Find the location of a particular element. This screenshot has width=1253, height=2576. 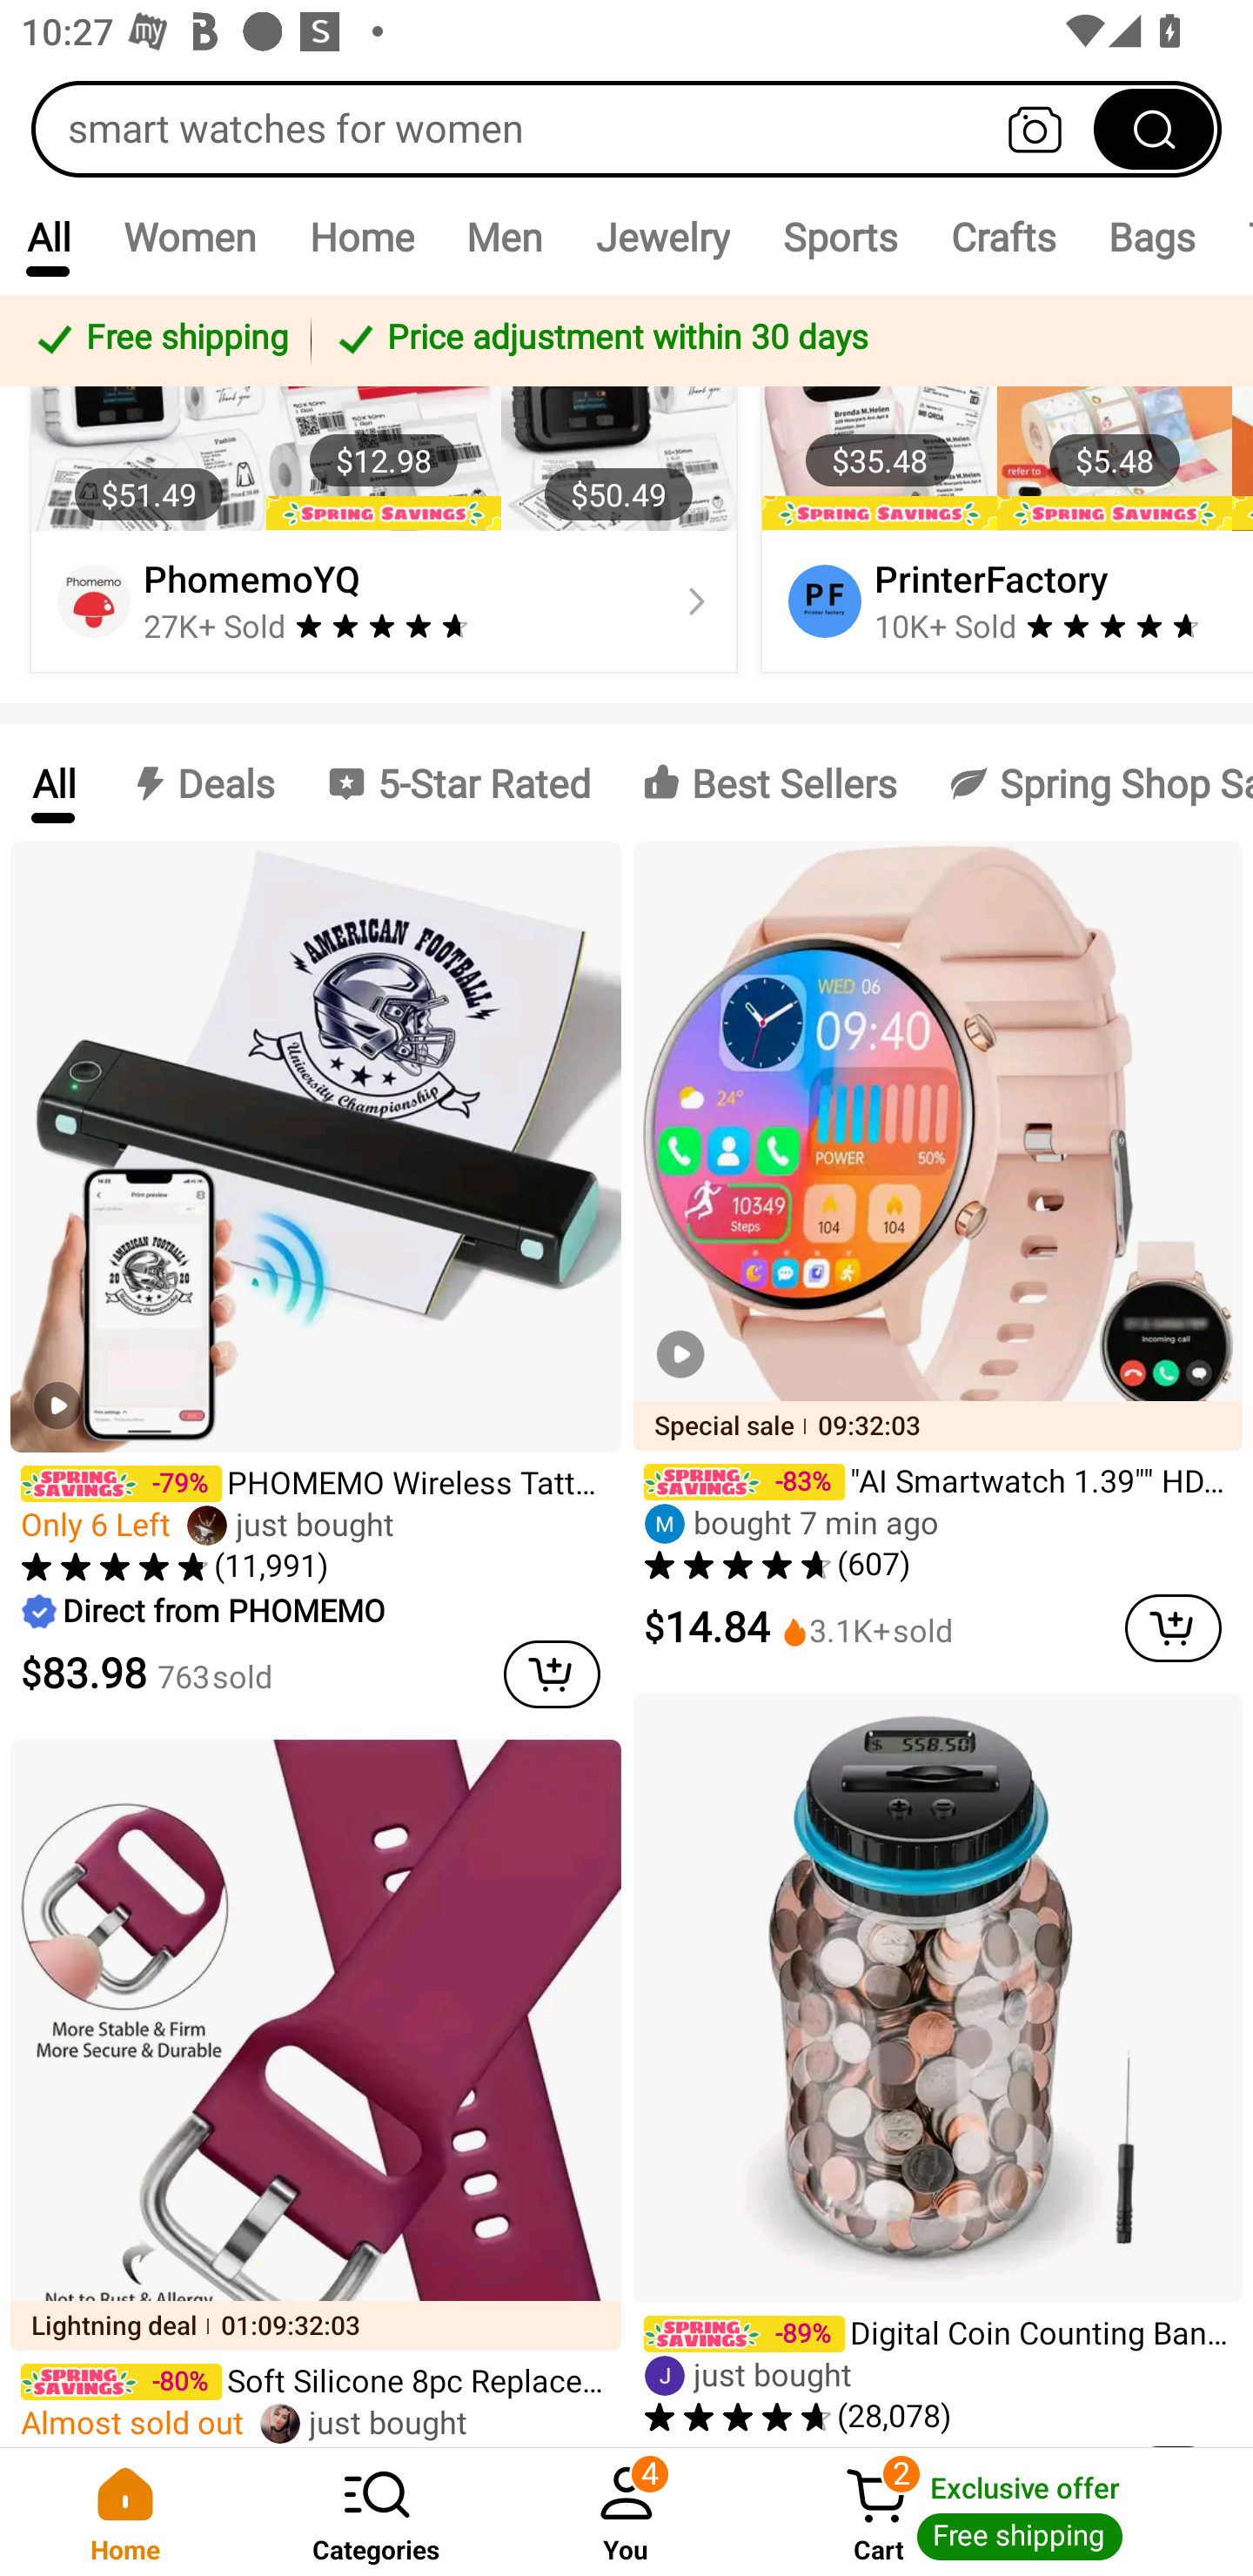

5-Star Rated 5-Star Rated 5-Star Rated is located at coordinates (458, 782).